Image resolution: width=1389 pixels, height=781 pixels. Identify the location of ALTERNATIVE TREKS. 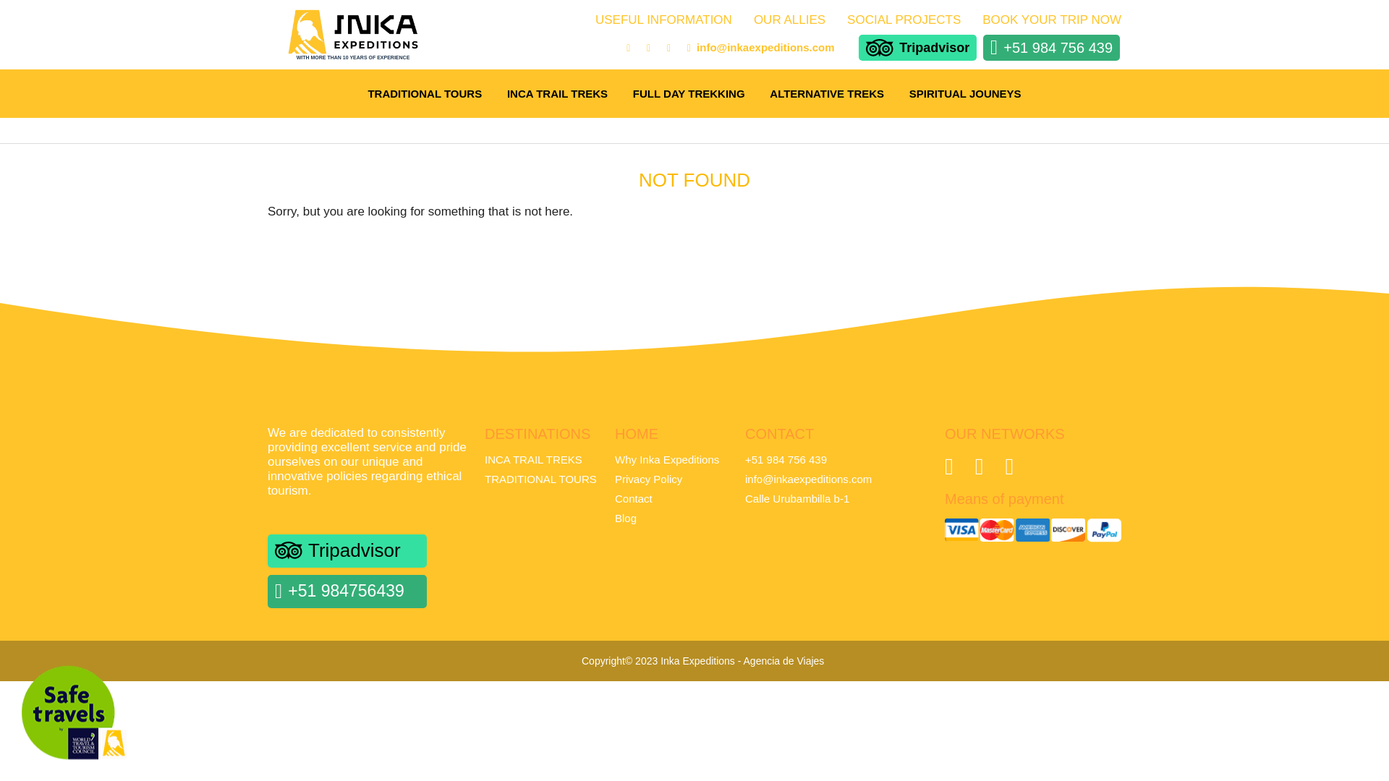
(826, 93).